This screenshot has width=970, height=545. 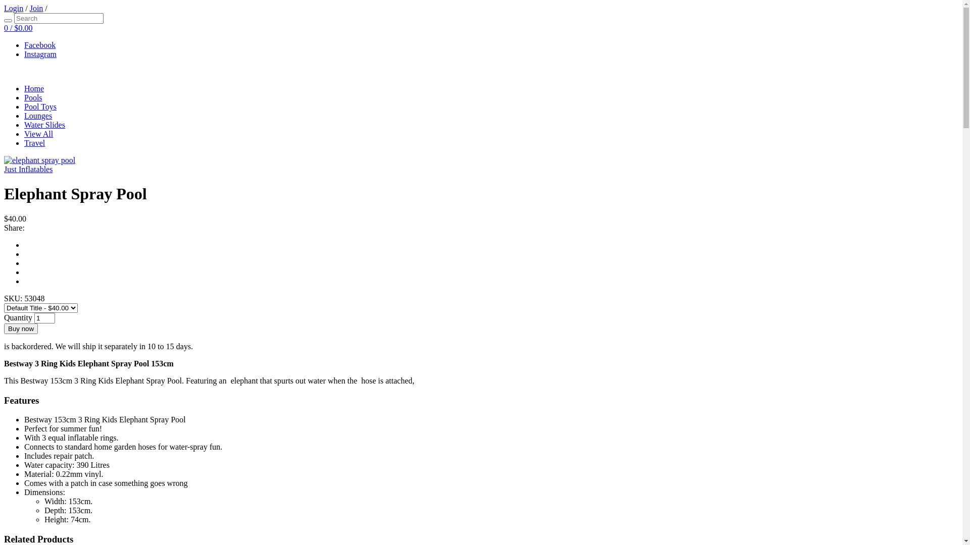 What do you see at coordinates (34, 143) in the screenshot?
I see `Travel` at bounding box center [34, 143].